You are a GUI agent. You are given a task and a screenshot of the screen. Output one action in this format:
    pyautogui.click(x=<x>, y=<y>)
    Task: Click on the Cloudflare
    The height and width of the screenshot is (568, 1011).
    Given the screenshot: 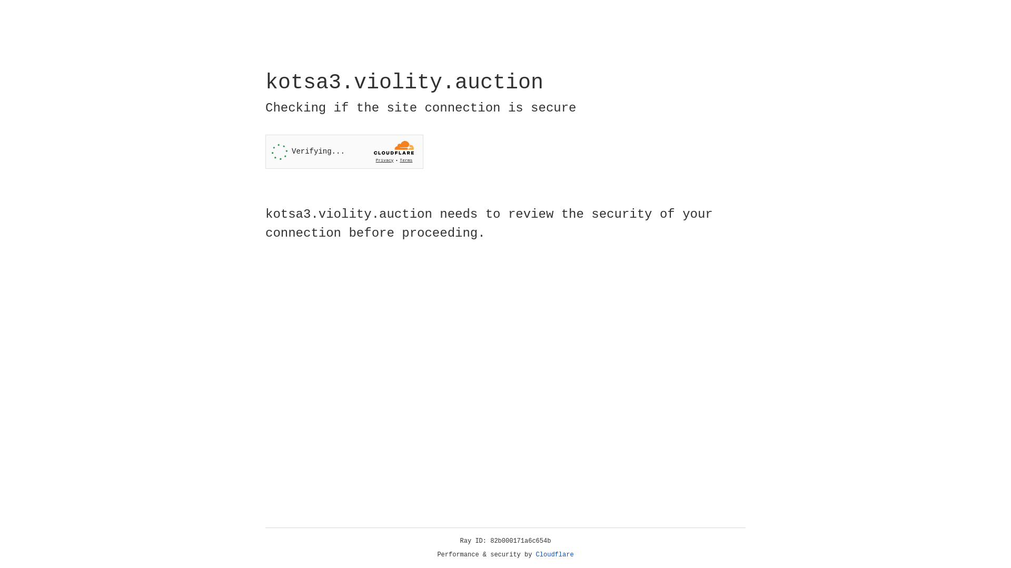 What is the action you would take?
    pyautogui.click(x=555, y=555)
    